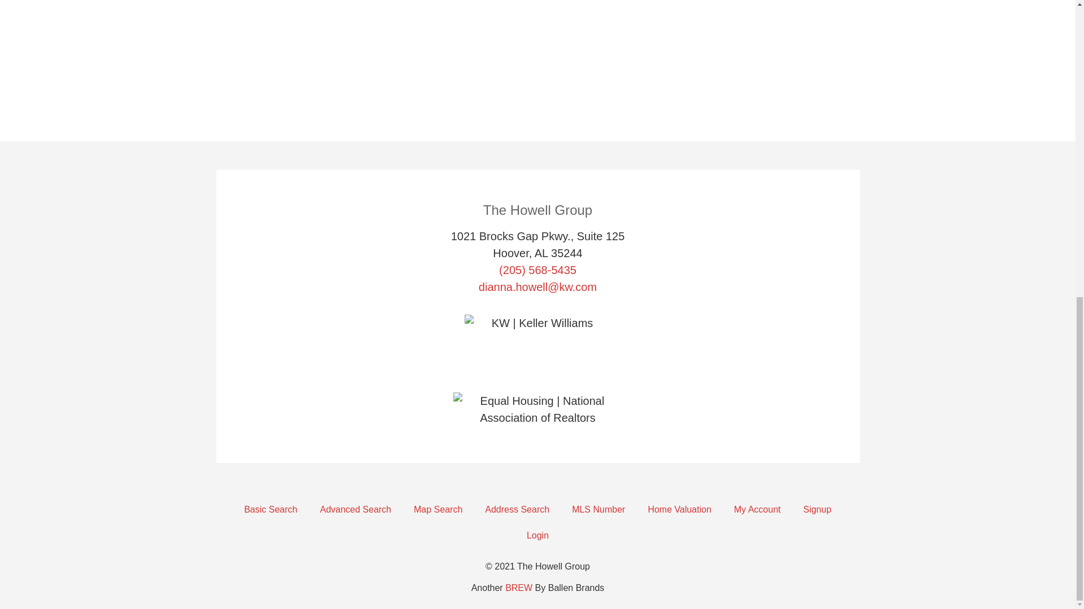  What do you see at coordinates (517, 510) in the screenshot?
I see `Address Search` at bounding box center [517, 510].